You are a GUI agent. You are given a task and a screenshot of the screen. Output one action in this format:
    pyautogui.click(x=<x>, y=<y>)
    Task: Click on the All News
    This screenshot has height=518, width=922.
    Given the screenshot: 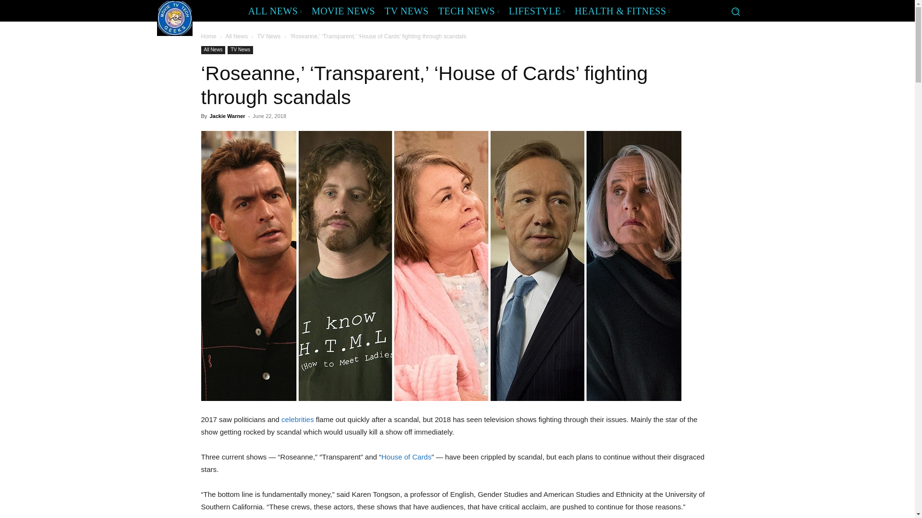 What is the action you would take?
    pyautogui.click(x=213, y=50)
    